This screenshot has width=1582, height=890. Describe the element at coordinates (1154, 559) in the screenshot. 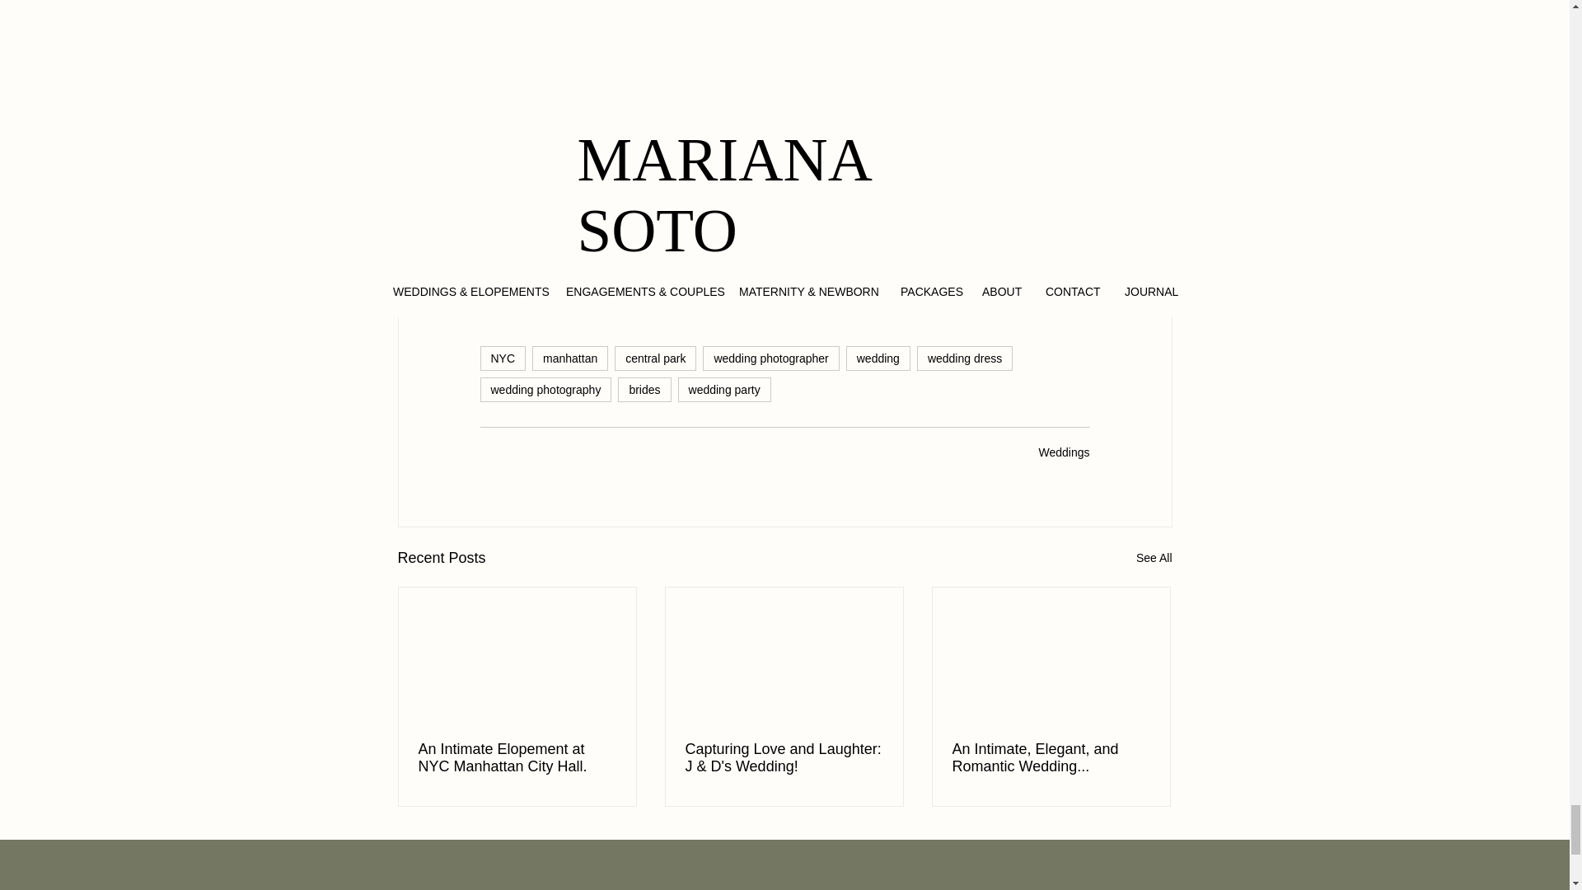

I see `See All` at that location.